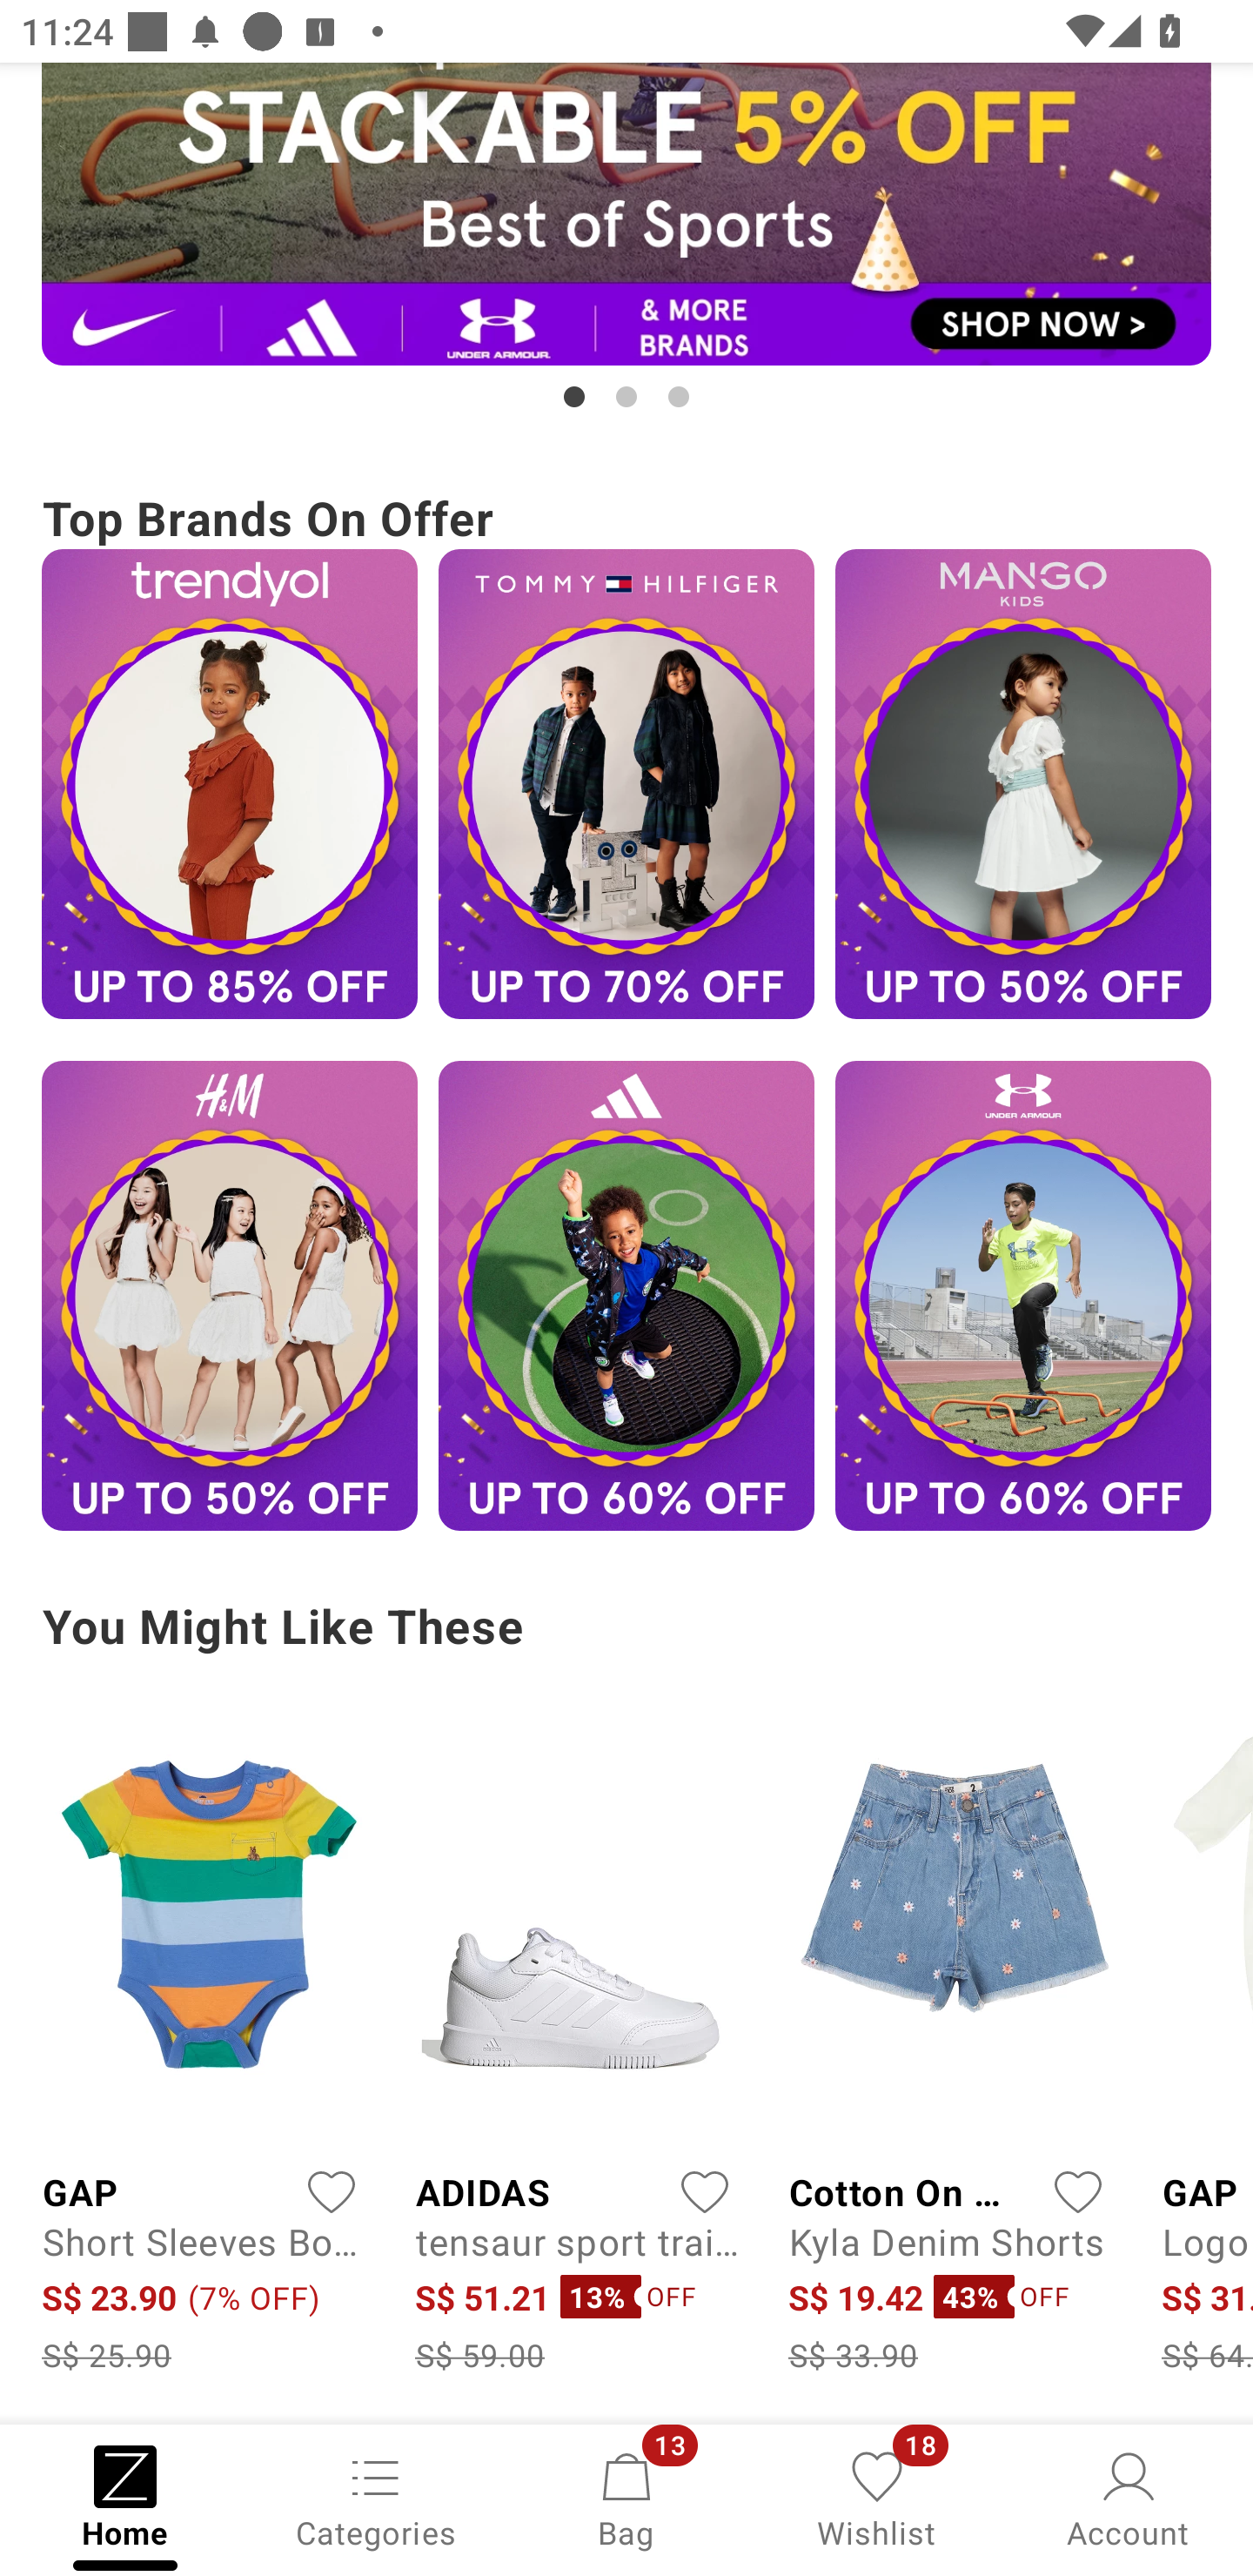 The image size is (1253, 2576). I want to click on Account, so click(1128, 2498).